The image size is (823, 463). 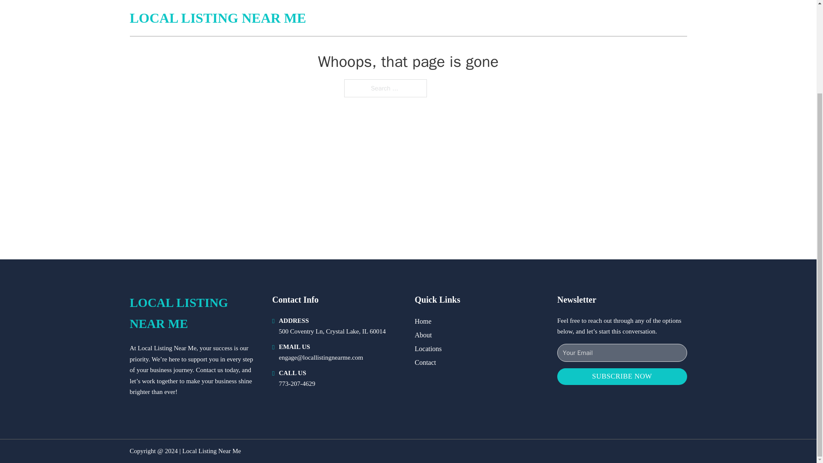 I want to click on About, so click(x=424, y=334).